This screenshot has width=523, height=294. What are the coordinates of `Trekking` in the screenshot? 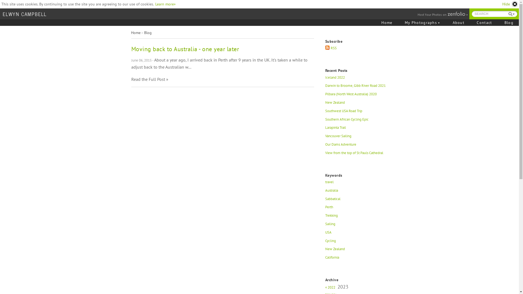 It's located at (357, 217).